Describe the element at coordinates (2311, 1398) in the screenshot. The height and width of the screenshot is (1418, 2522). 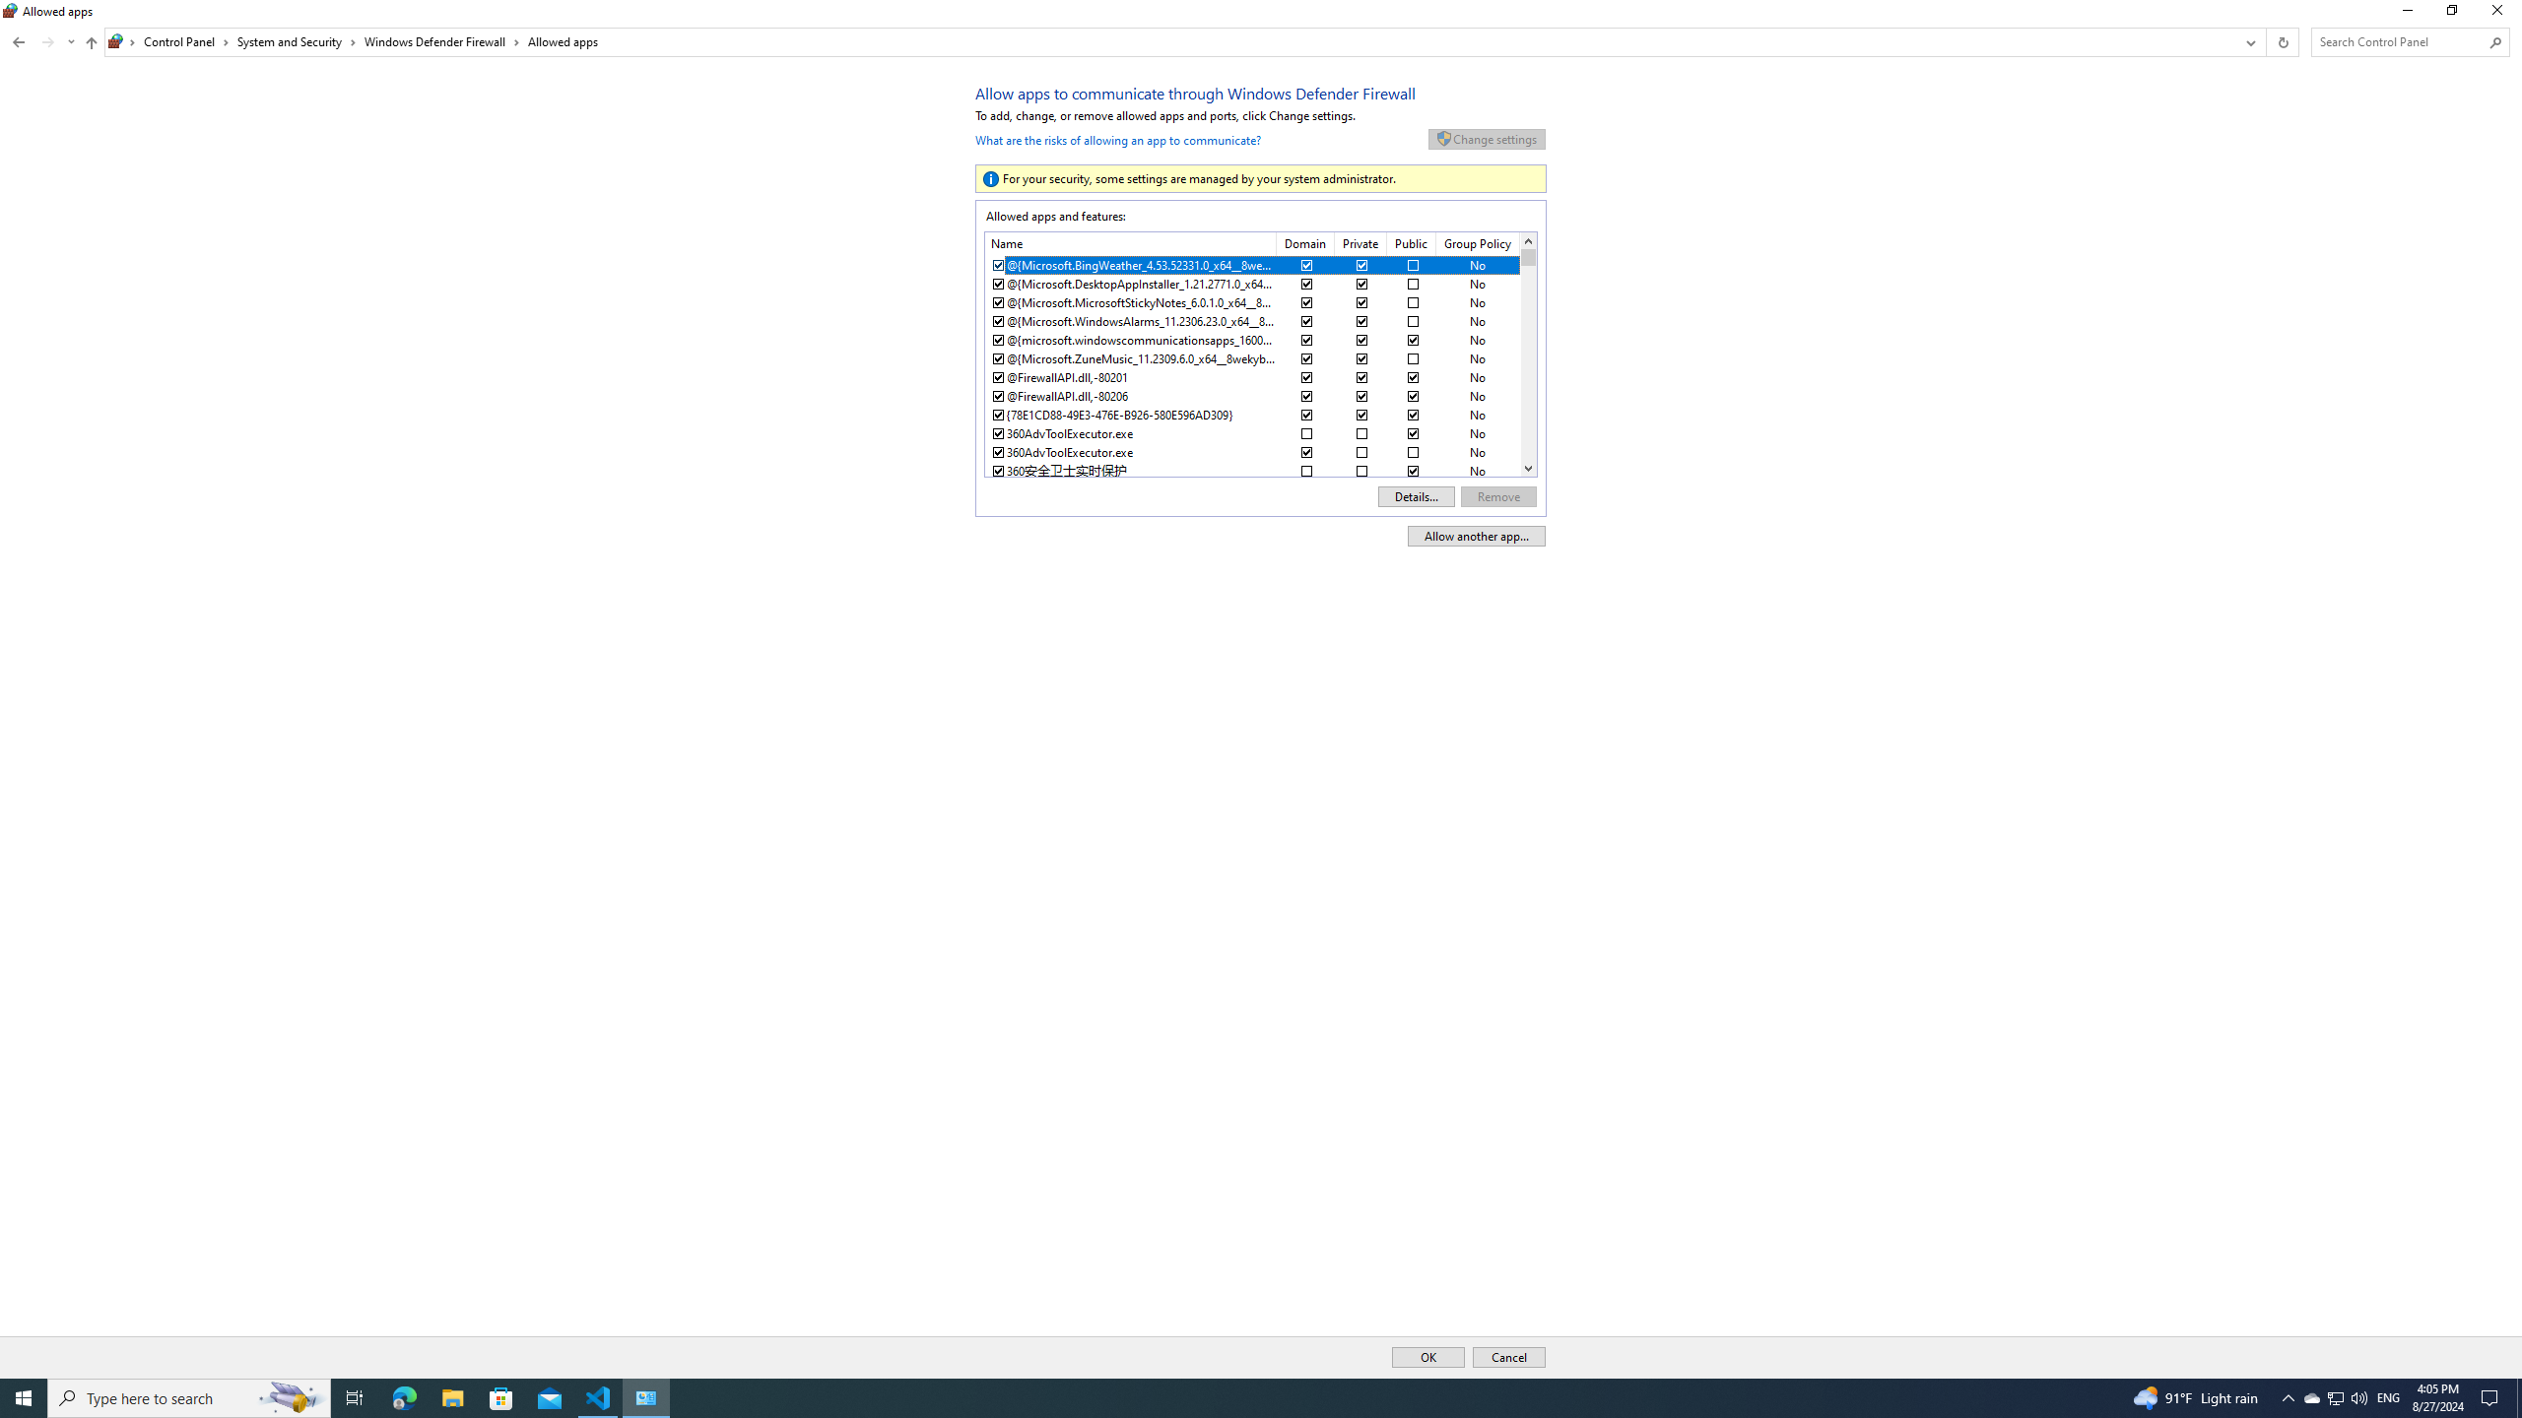
I see `Line up` at that location.